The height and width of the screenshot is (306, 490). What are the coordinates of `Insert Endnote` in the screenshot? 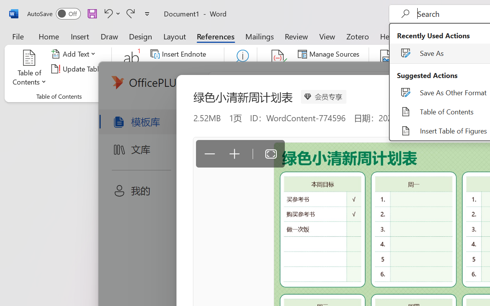 It's located at (179, 54).